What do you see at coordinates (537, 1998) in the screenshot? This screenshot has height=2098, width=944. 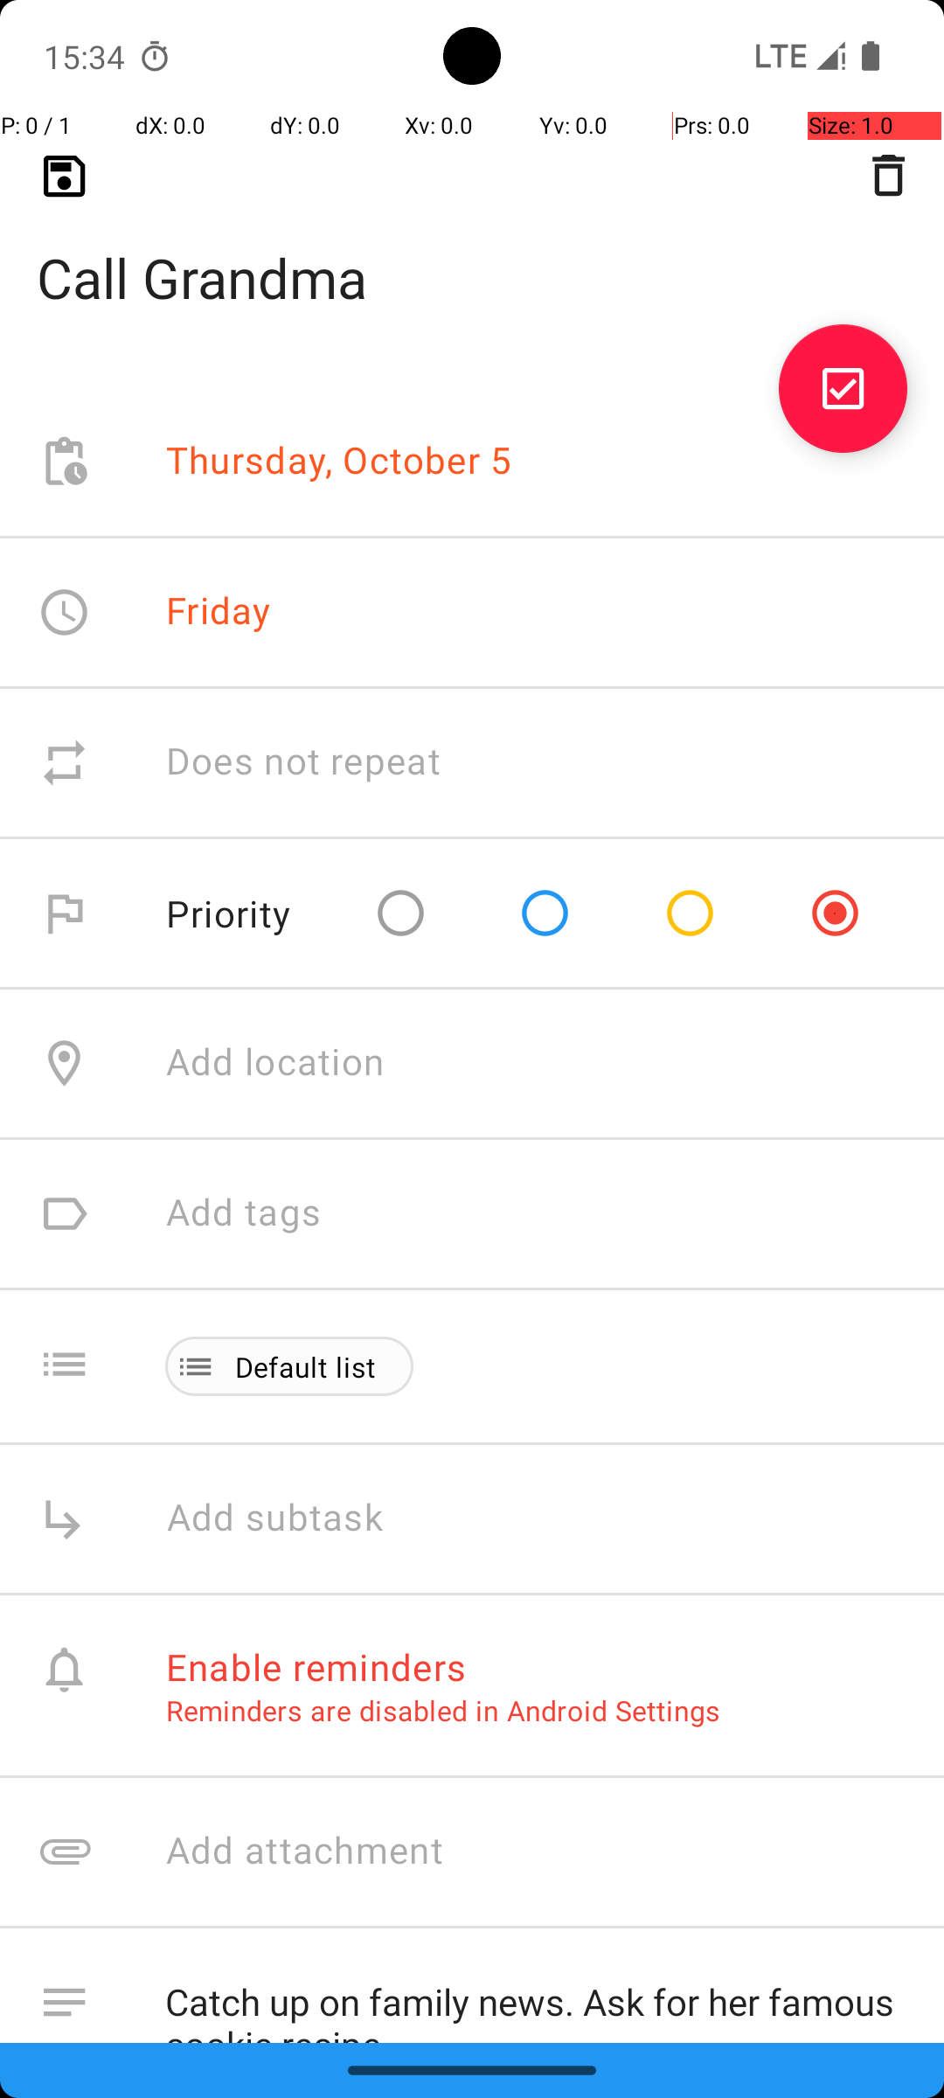 I see `Catch up on family news. Ask for her famous cookie recipe.` at bounding box center [537, 1998].